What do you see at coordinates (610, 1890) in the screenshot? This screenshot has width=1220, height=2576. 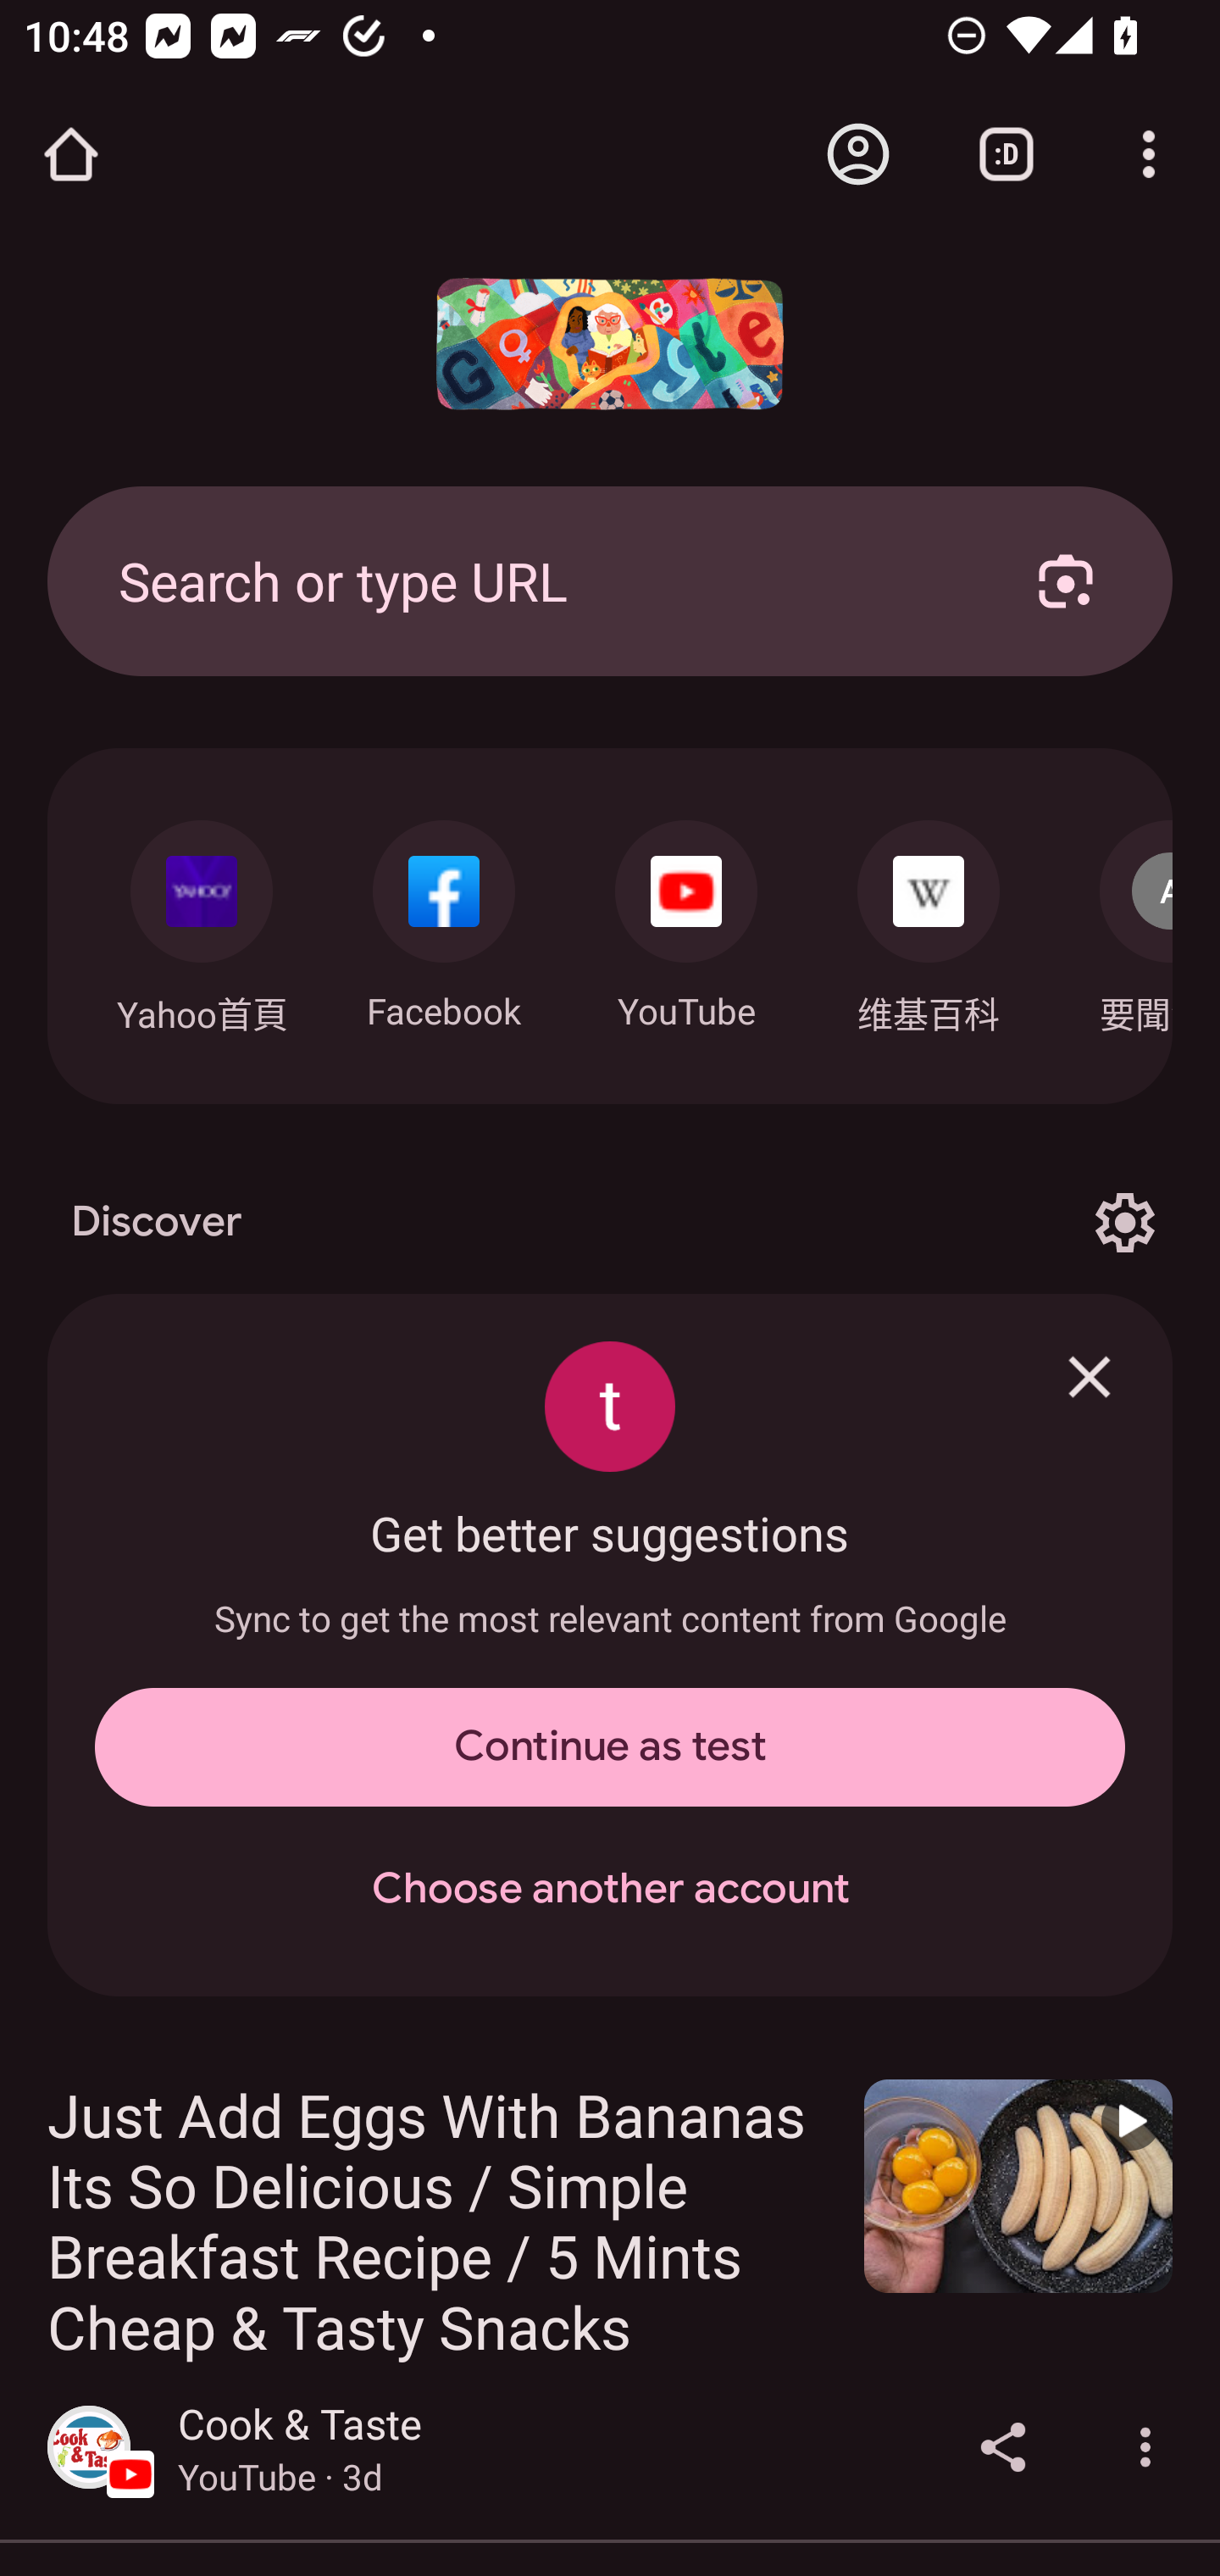 I see `Choose another account` at bounding box center [610, 1890].